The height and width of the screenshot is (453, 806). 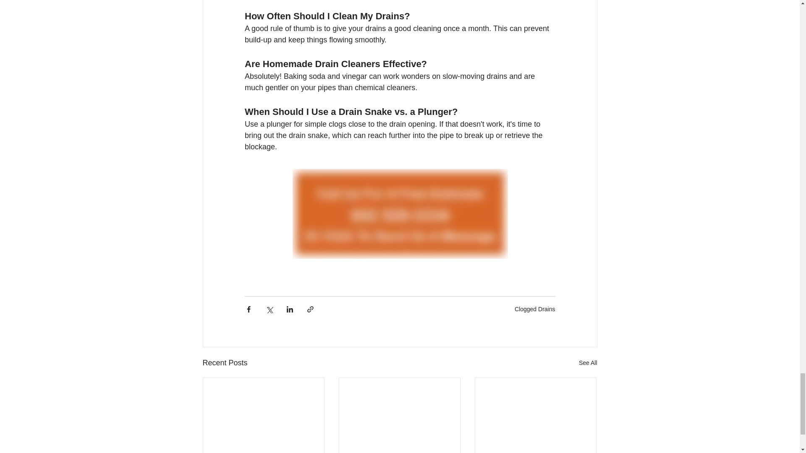 I want to click on See All, so click(x=588, y=363).